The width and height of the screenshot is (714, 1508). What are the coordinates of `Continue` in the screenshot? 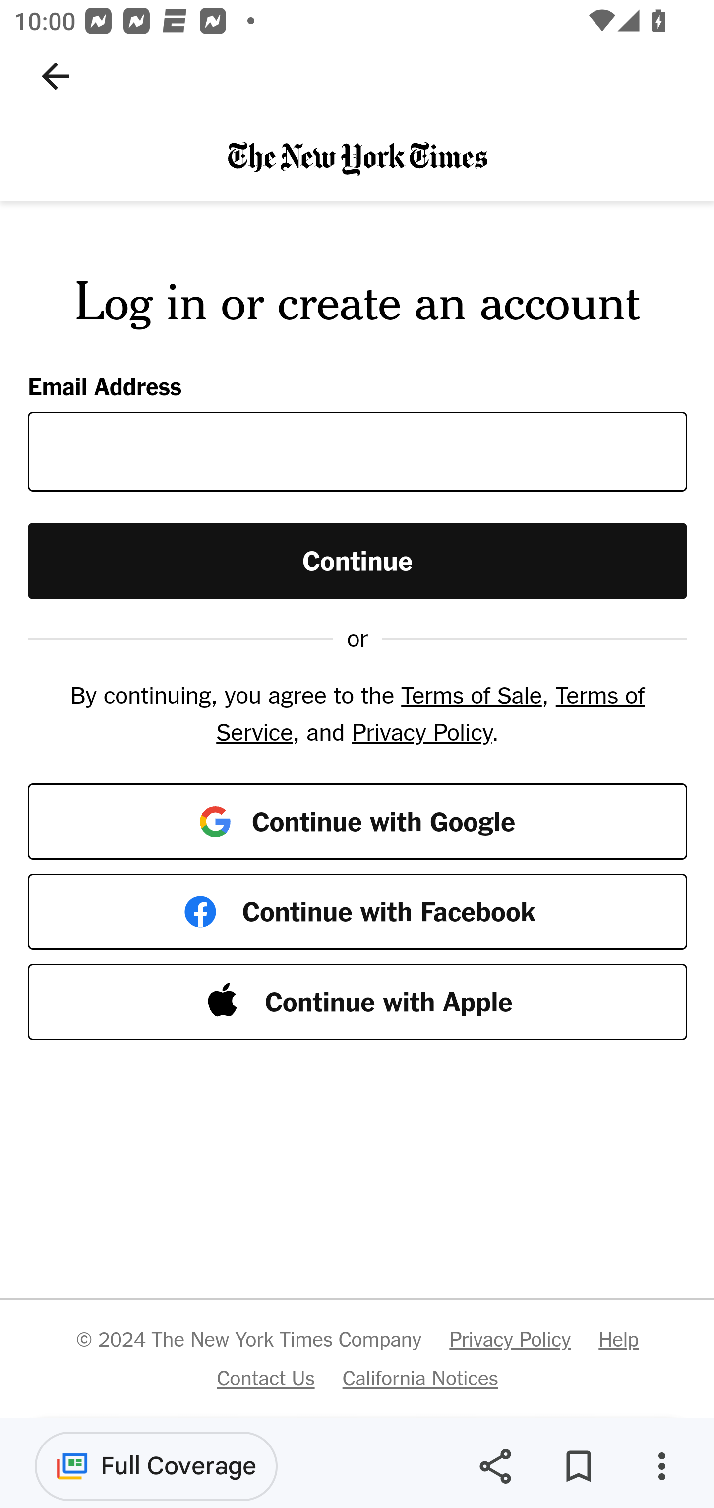 It's located at (358, 560).